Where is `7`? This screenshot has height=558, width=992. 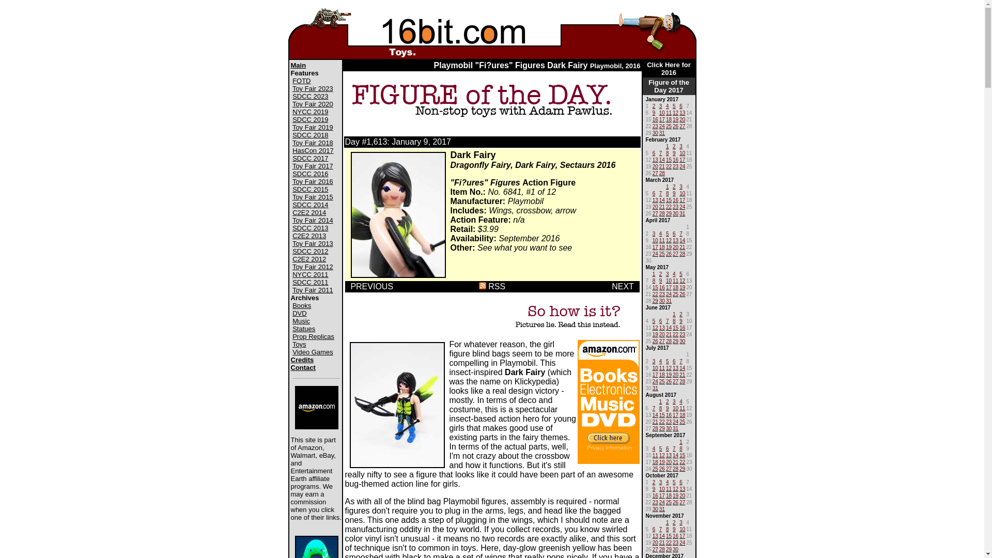
7 is located at coordinates (661, 152).